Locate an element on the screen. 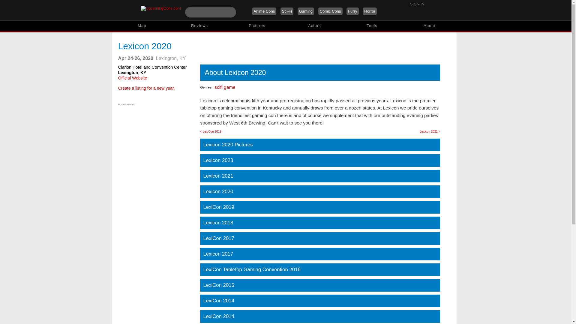 Image resolution: width=576 pixels, height=324 pixels. Create a listing for a new year. is located at coordinates (146, 88).